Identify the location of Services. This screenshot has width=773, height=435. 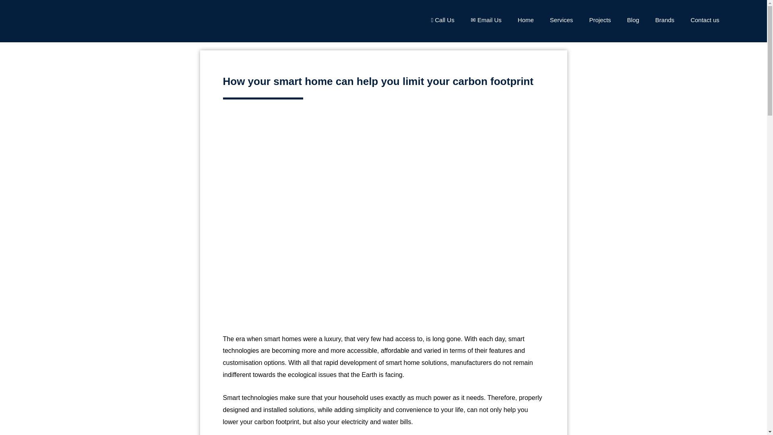
(561, 20).